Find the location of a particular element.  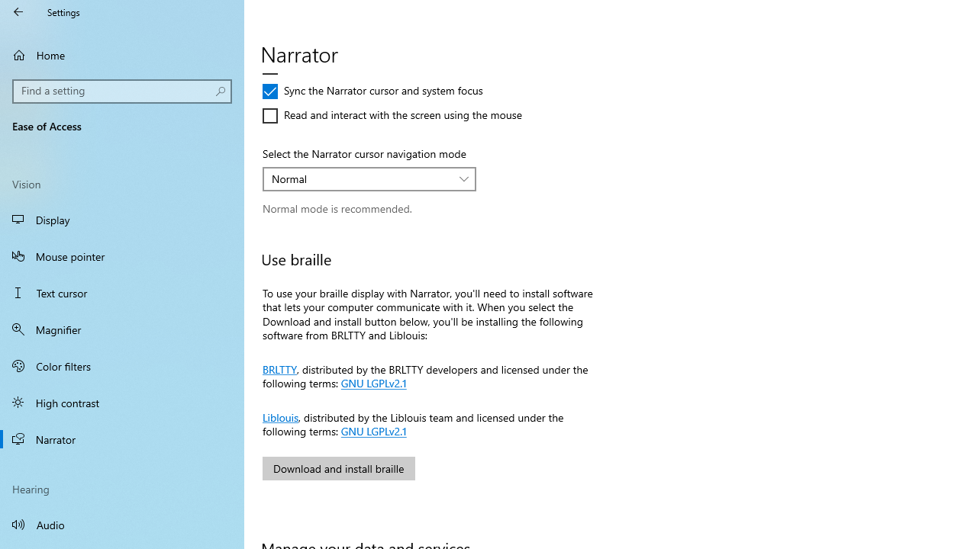

Magnifier is located at coordinates (122, 329).